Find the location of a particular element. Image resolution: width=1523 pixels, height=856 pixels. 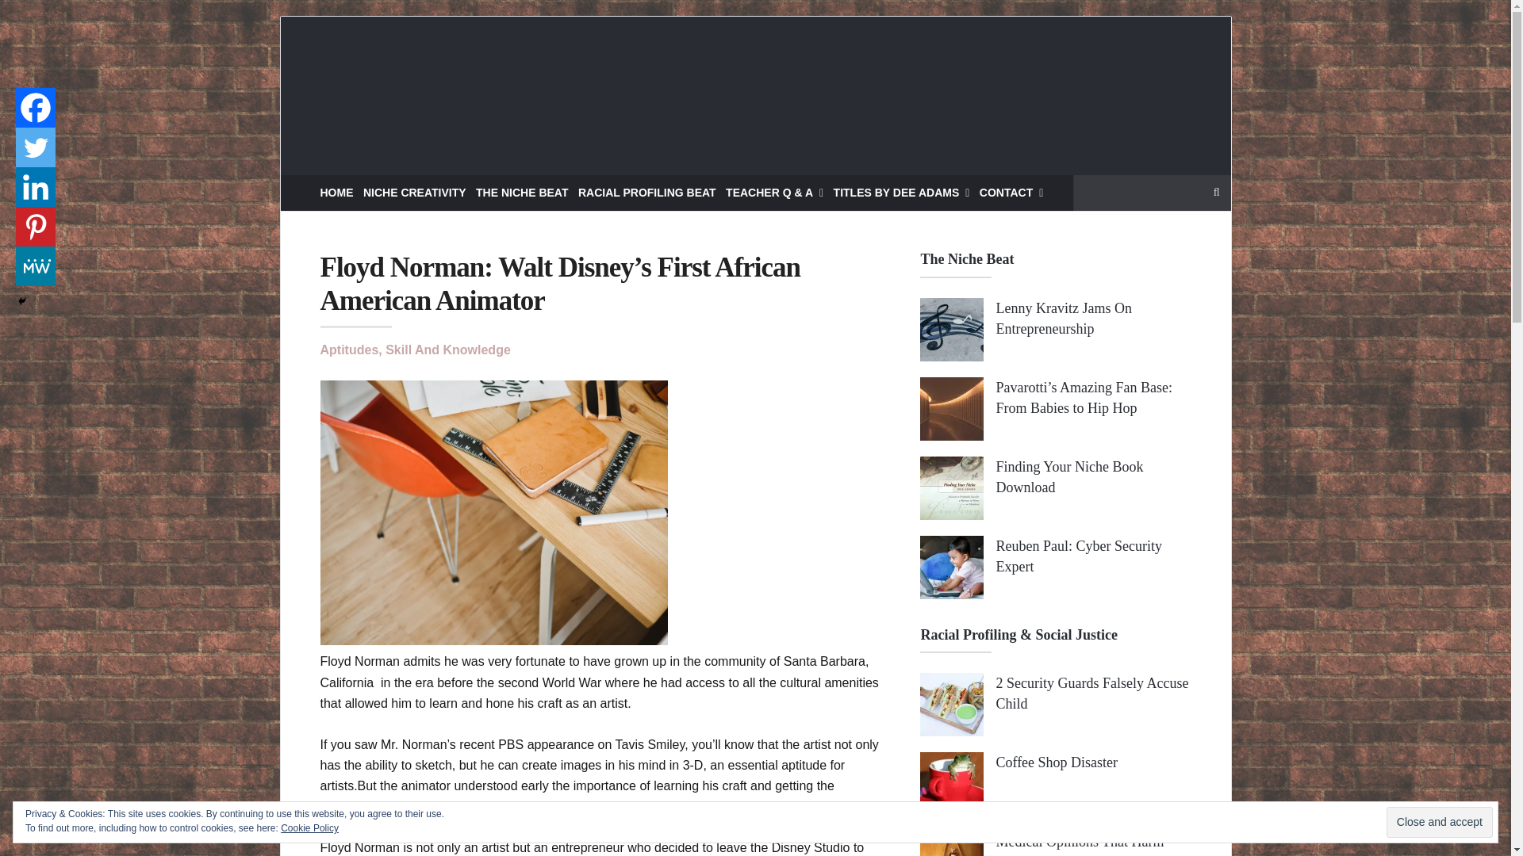

Lenny Kravitz Jams On Entrepreneurship is located at coordinates (1063, 319).